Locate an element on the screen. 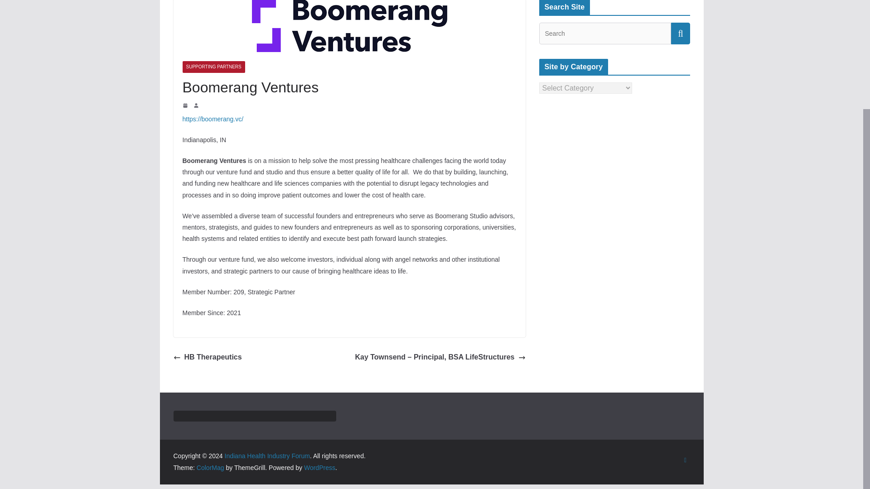  Indiana Health Industry Forum is located at coordinates (267, 456).